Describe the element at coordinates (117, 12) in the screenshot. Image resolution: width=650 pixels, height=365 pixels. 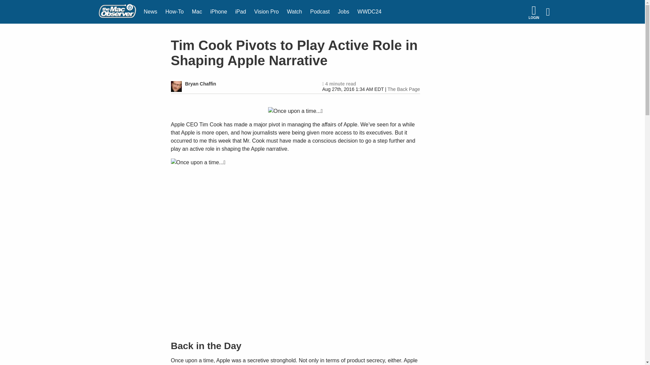
I see `The Mac Observer` at that location.